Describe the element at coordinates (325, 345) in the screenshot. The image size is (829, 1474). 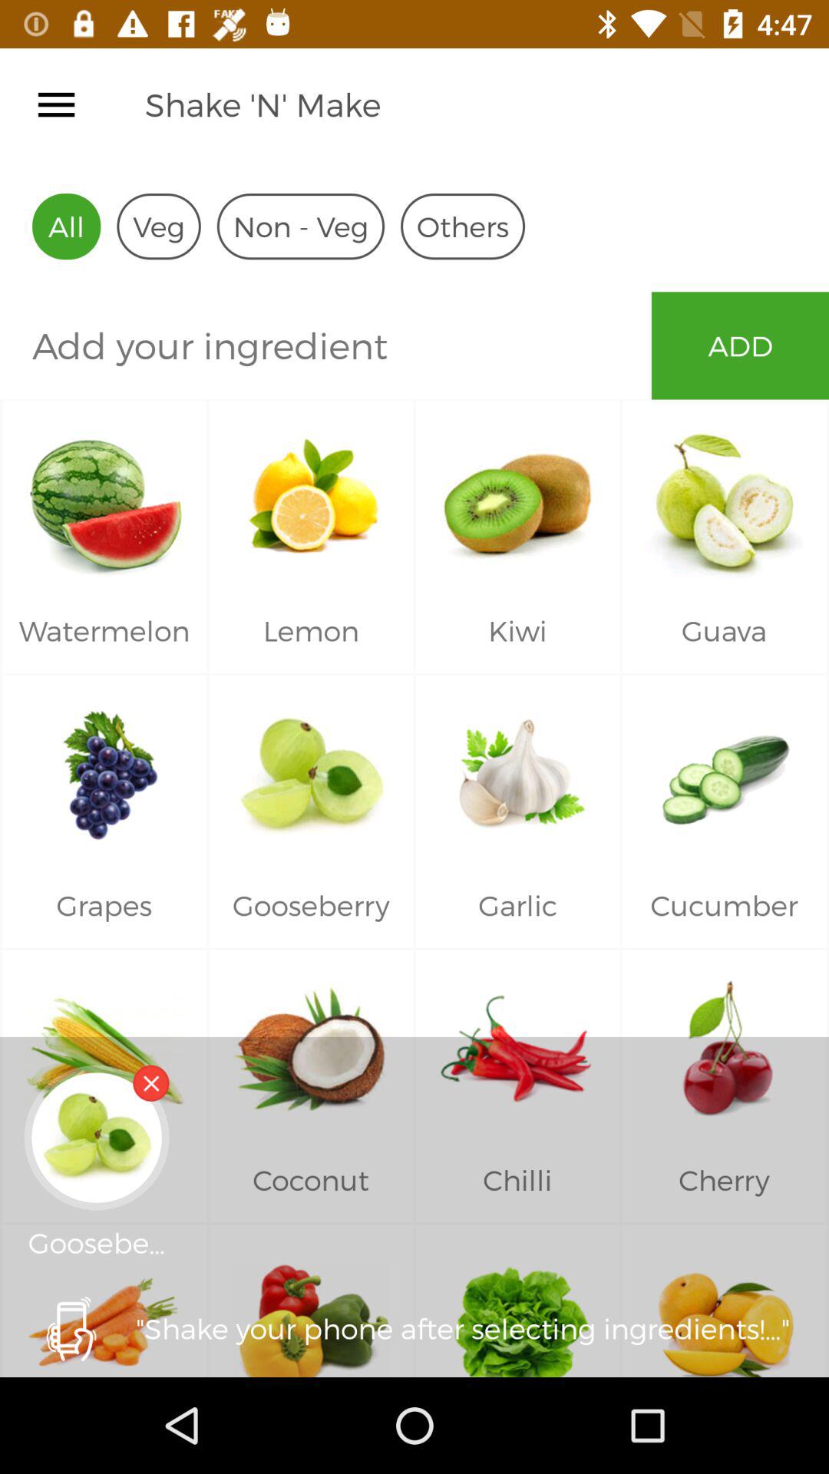
I see `add ingredients` at that location.